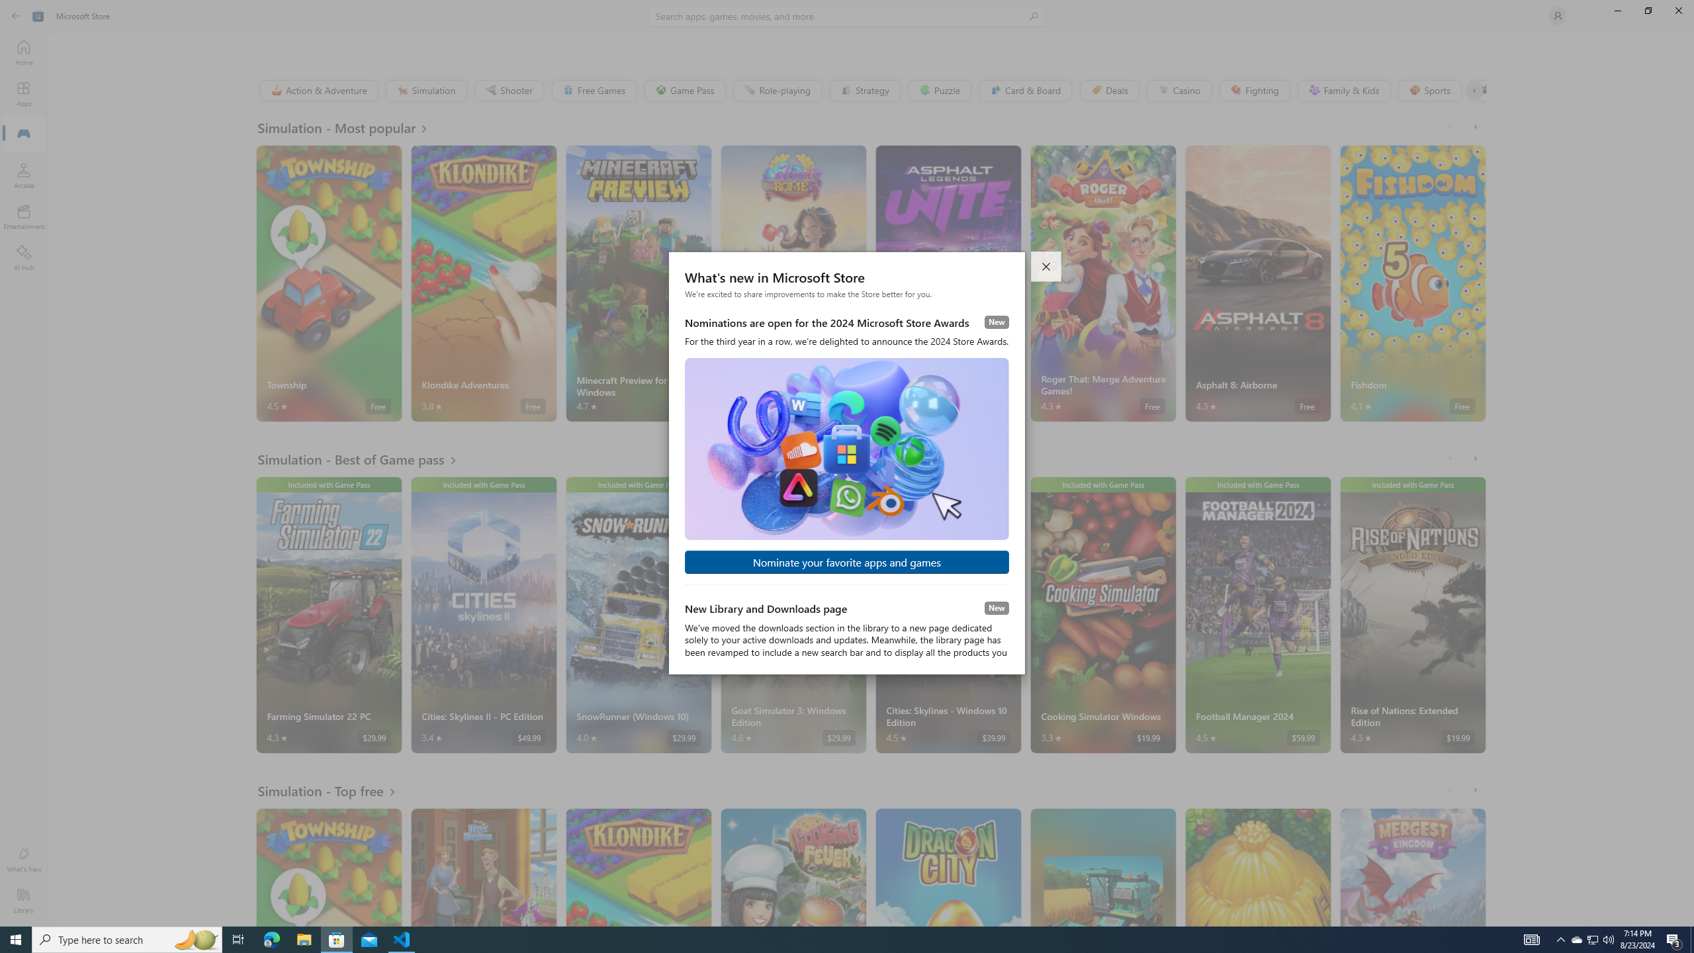  What do you see at coordinates (1179, 90) in the screenshot?
I see `Casino` at bounding box center [1179, 90].